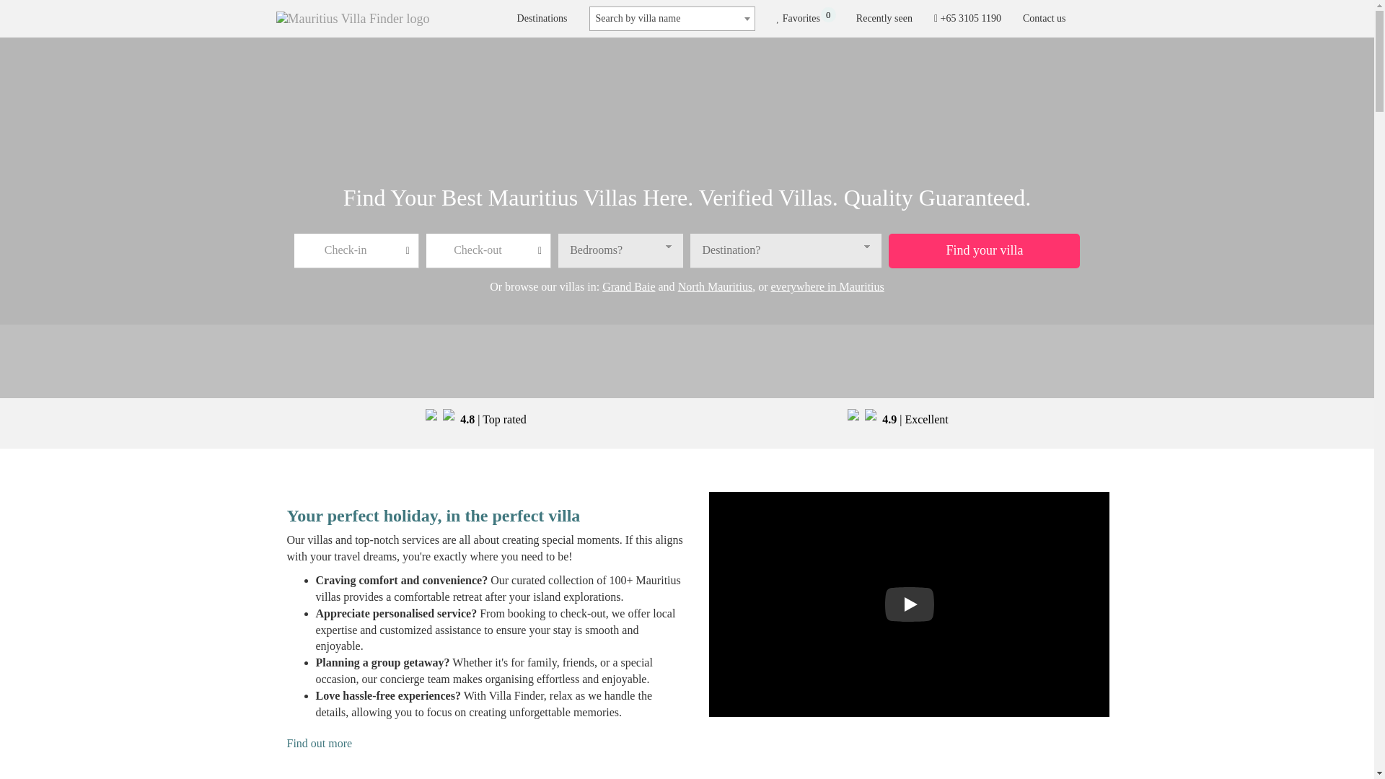 Image resolution: width=1385 pixels, height=779 pixels. Describe the element at coordinates (1045, 19) in the screenshot. I see `Destinations` at that location.